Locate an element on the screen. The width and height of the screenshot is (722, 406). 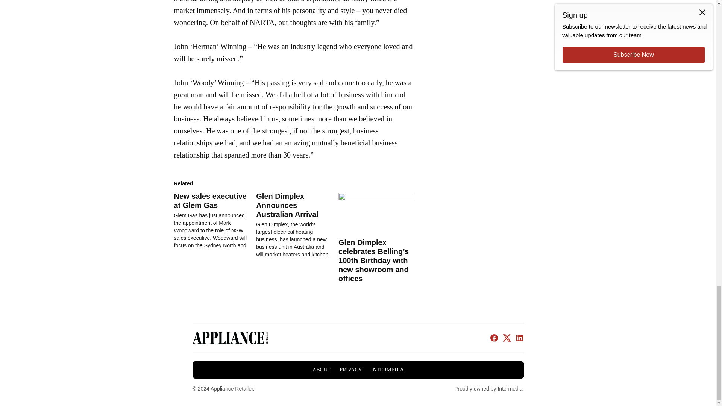
New sales executive at Glem Gas is located at coordinates (210, 201).